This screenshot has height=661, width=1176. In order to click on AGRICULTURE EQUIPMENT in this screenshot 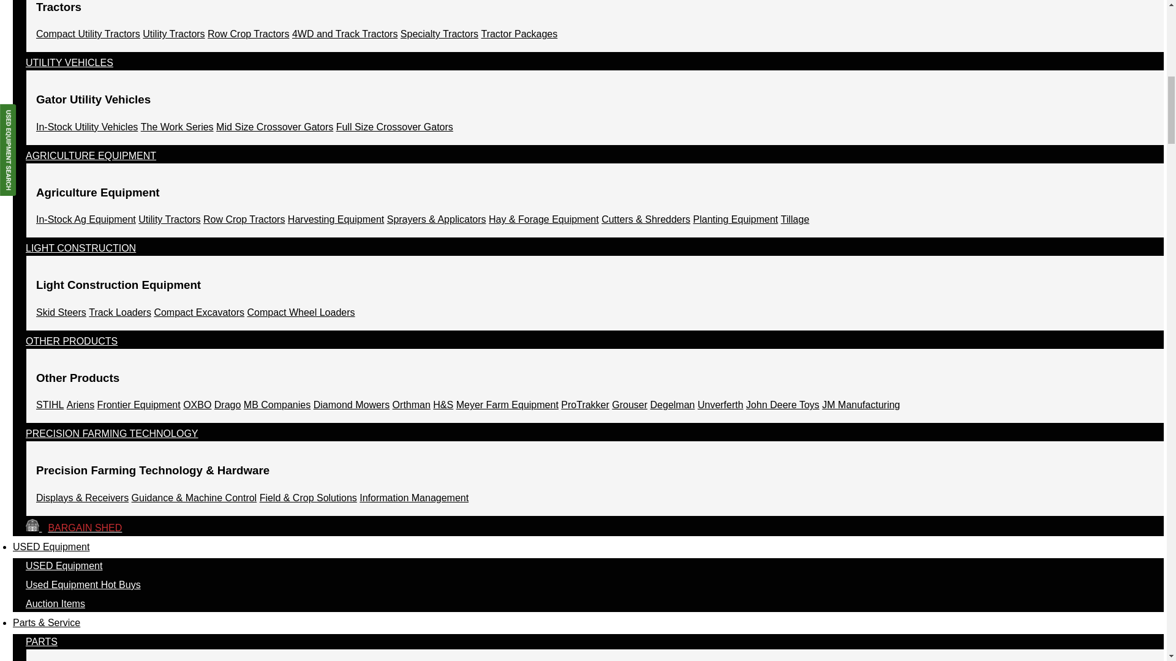, I will do `click(91, 159)`.